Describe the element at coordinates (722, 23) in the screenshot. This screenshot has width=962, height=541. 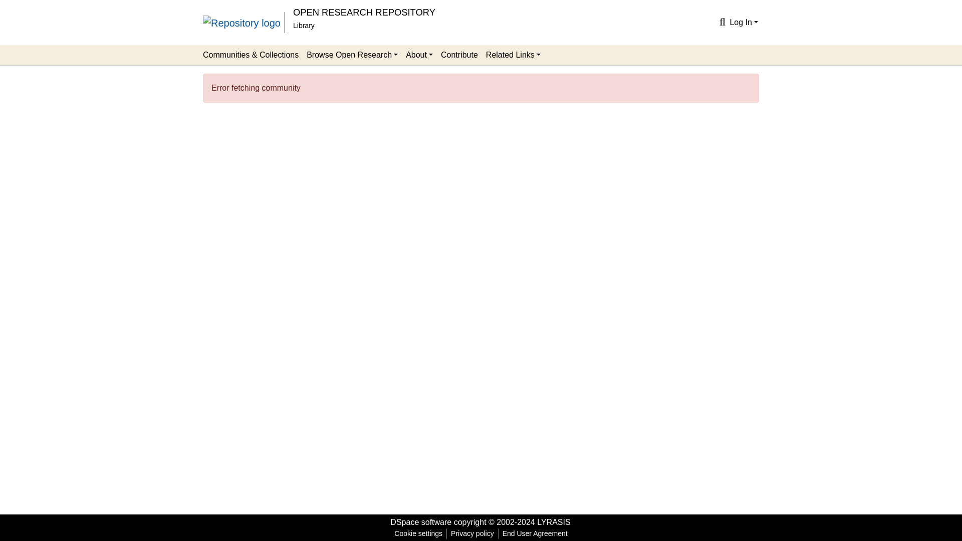
I see `Search` at that location.